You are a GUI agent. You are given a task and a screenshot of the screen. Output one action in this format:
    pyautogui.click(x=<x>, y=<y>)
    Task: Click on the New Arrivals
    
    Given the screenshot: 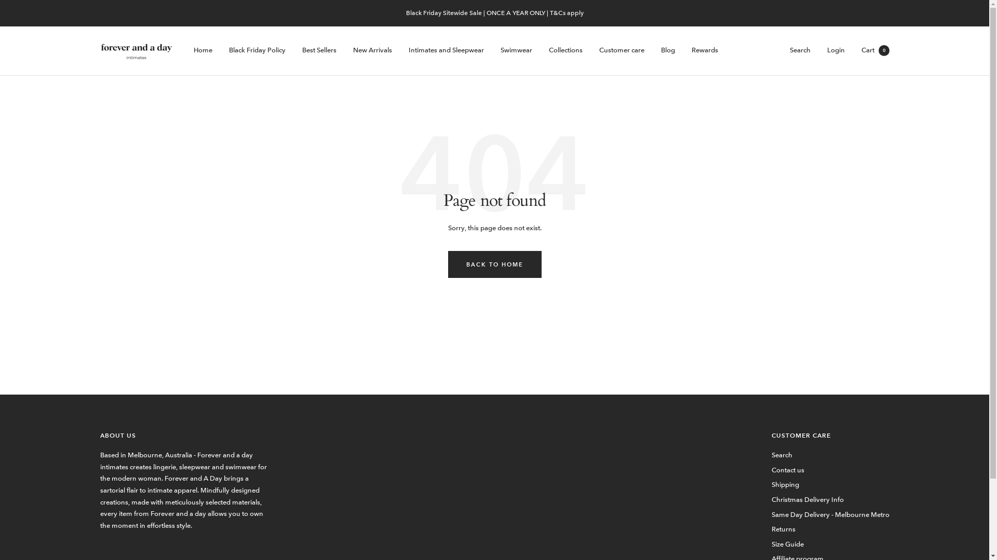 What is the action you would take?
    pyautogui.click(x=373, y=51)
    